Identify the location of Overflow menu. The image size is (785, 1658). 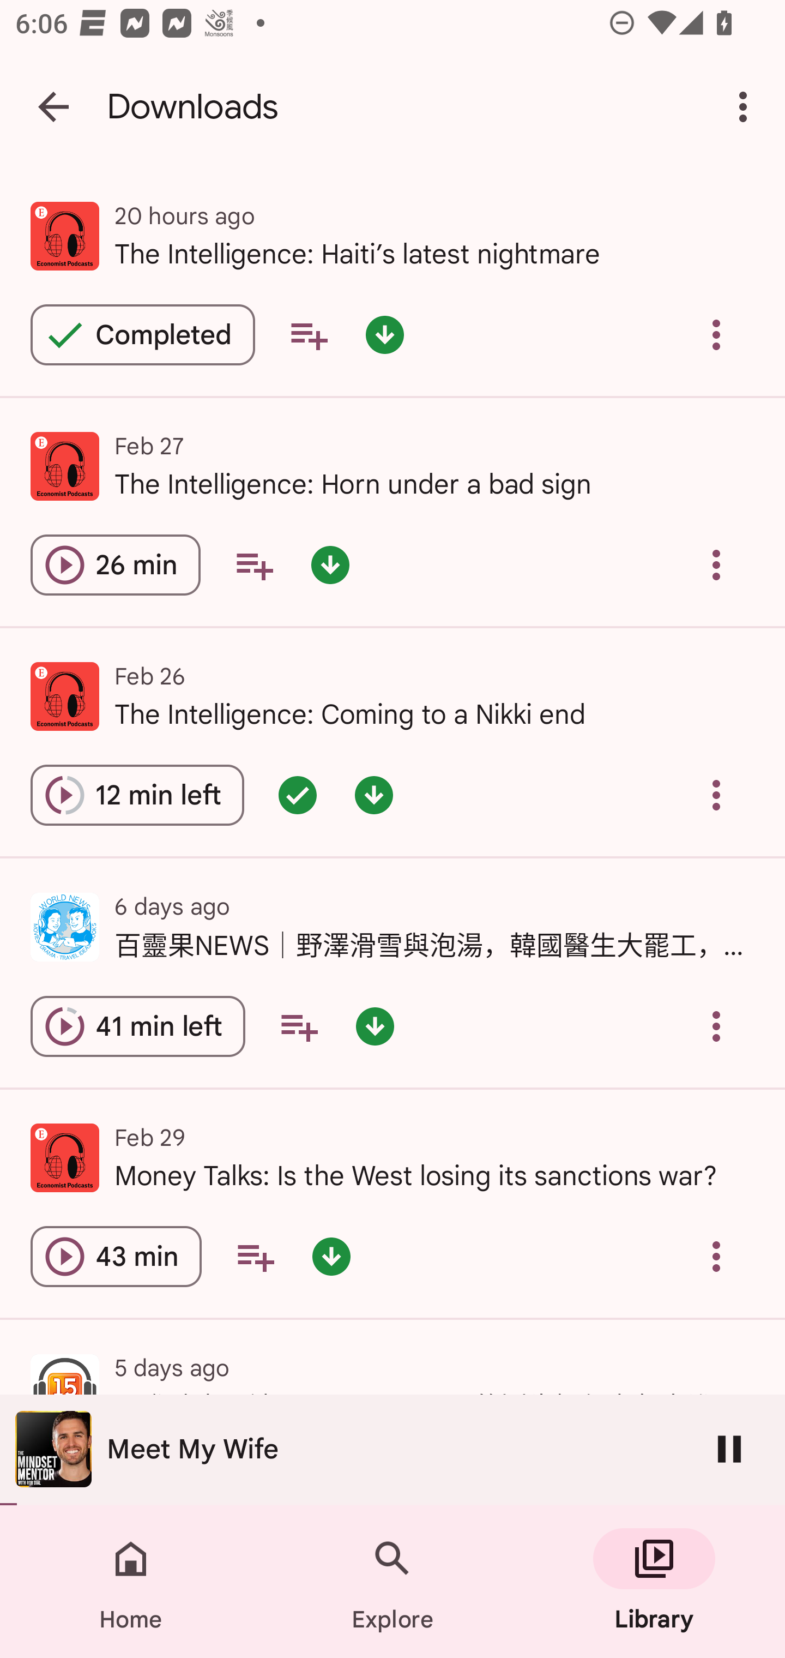
(716, 564).